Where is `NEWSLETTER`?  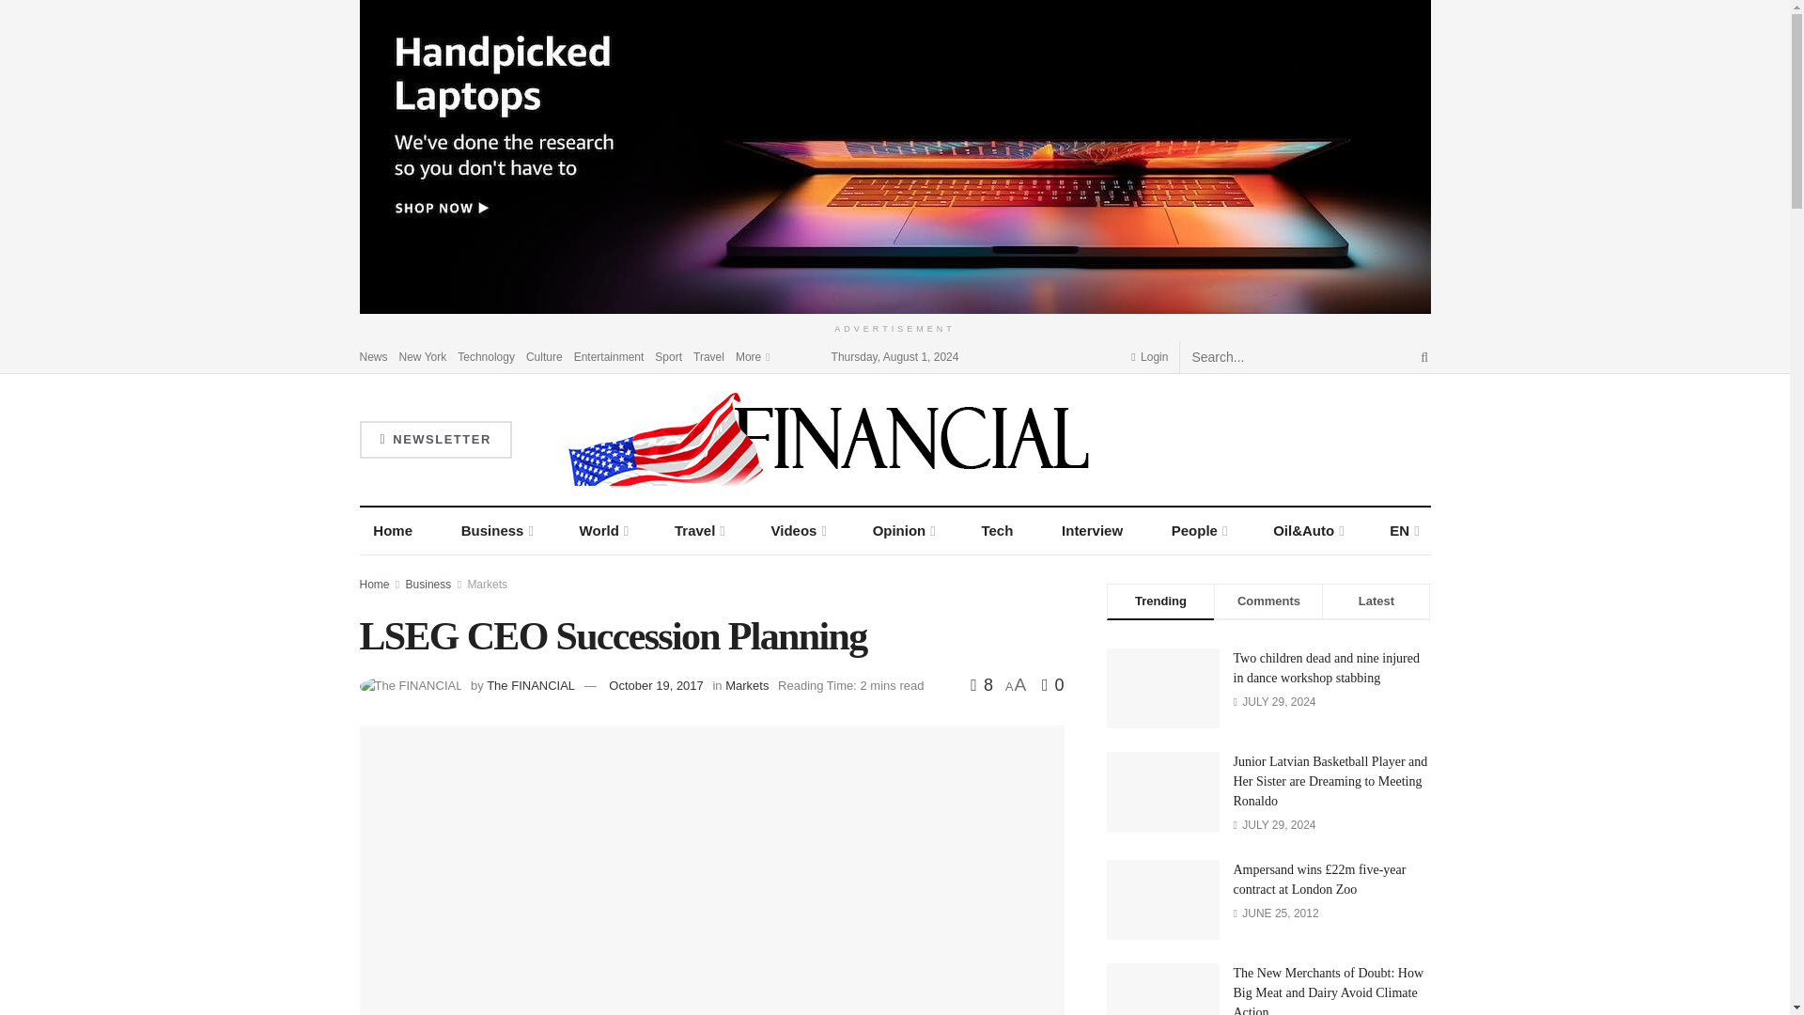
NEWSLETTER is located at coordinates (434, 440).